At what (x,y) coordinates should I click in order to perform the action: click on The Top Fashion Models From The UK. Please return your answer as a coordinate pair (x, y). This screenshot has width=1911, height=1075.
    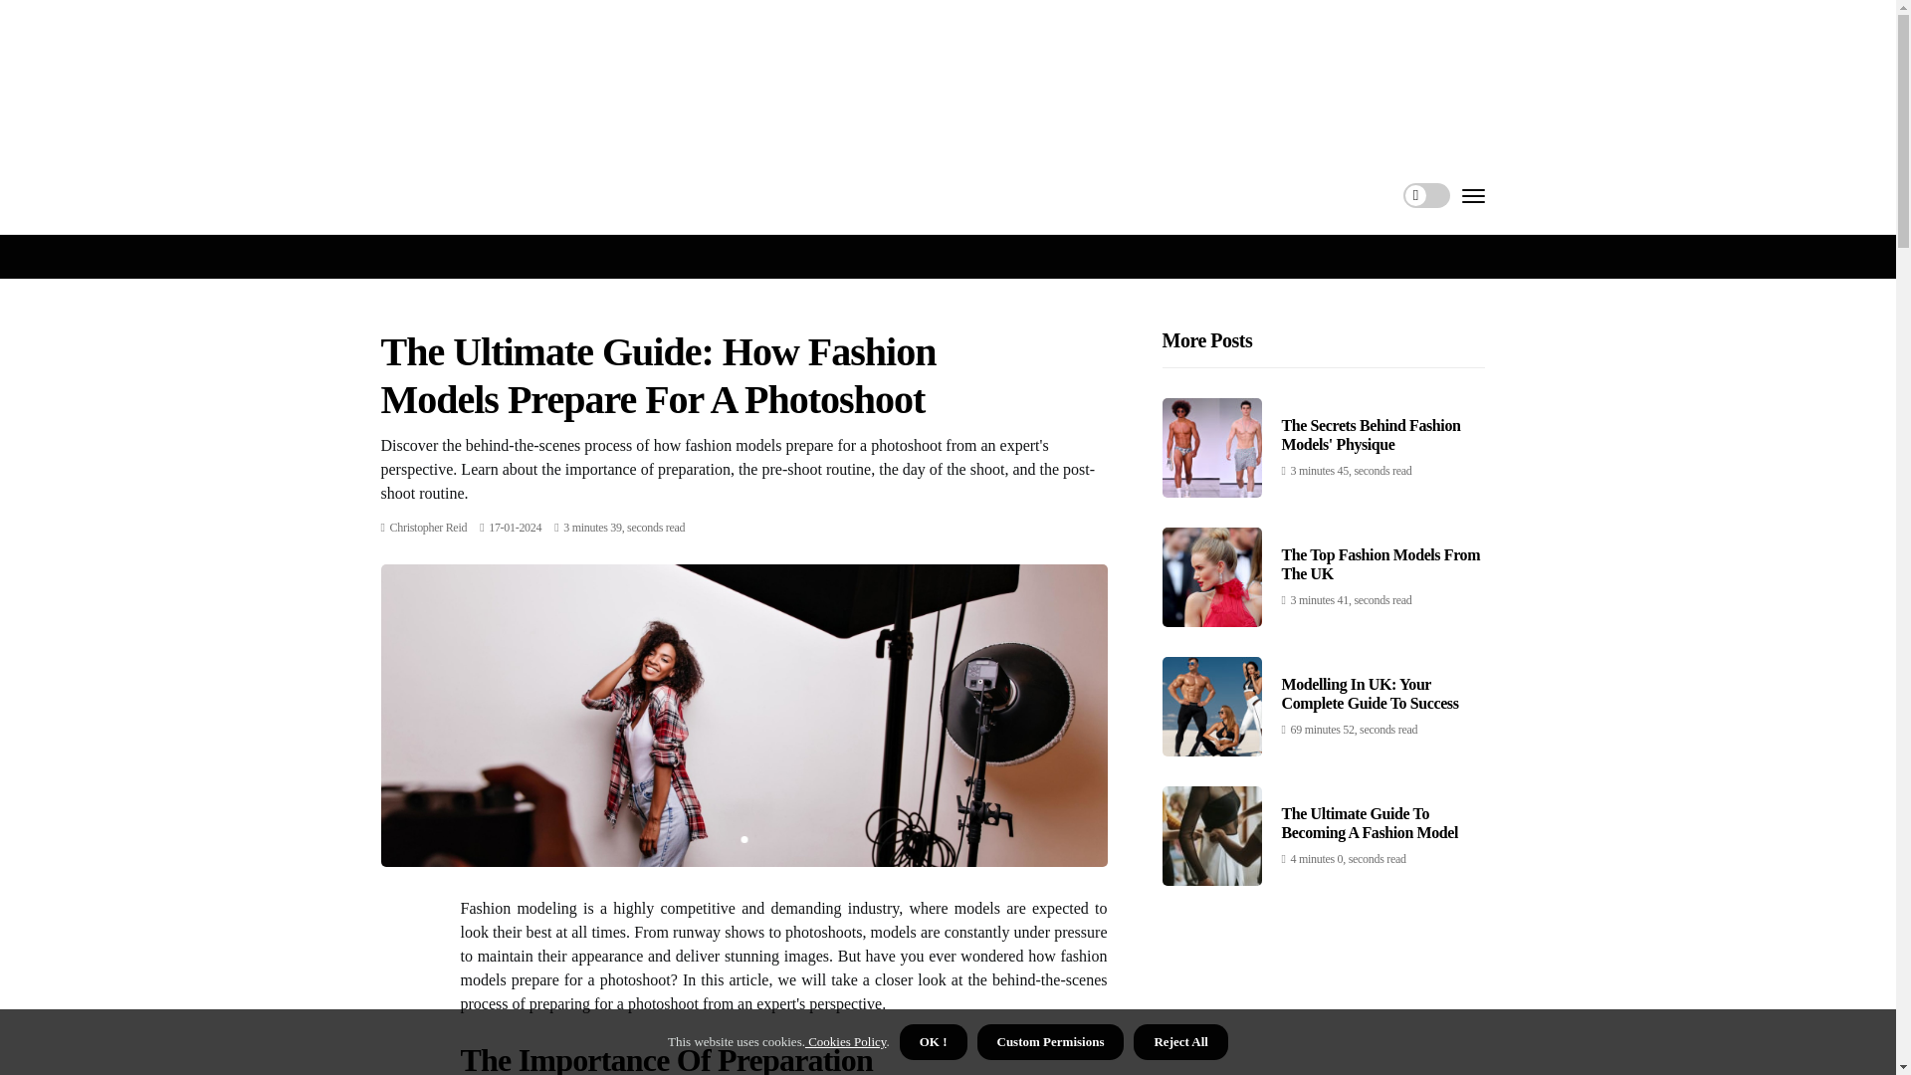
    Looking at the image, I should click on (1381, 563).